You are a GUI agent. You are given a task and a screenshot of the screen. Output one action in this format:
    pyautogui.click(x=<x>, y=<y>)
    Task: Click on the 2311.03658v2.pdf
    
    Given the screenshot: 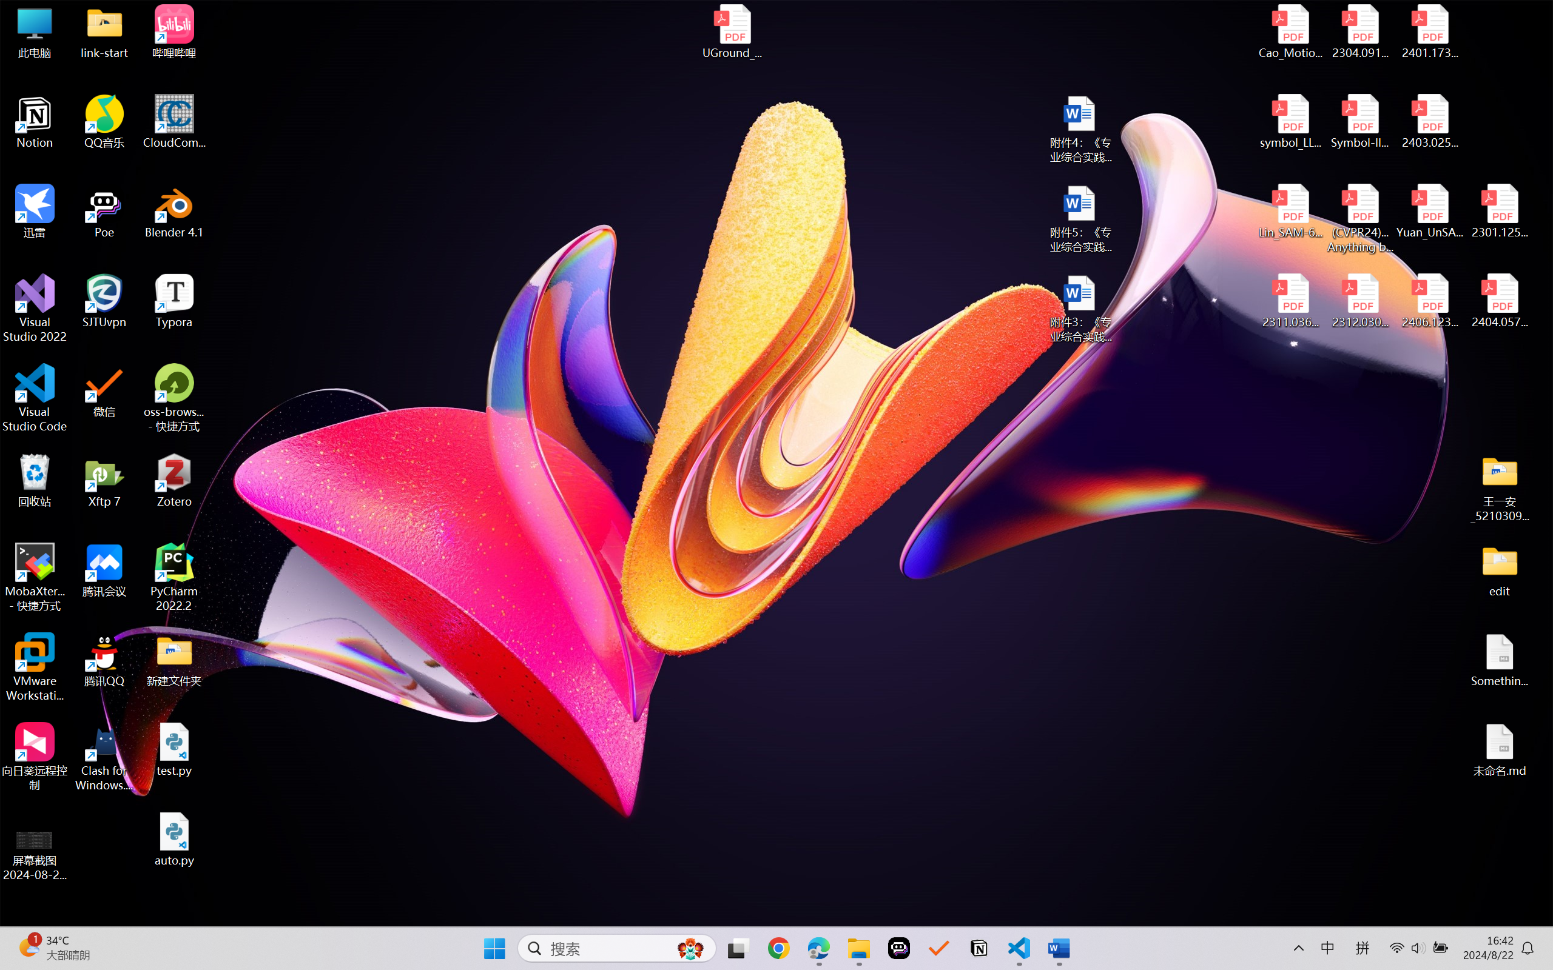 What is the action you would take?
    pyautogui.click(x=1291, y=301)
    